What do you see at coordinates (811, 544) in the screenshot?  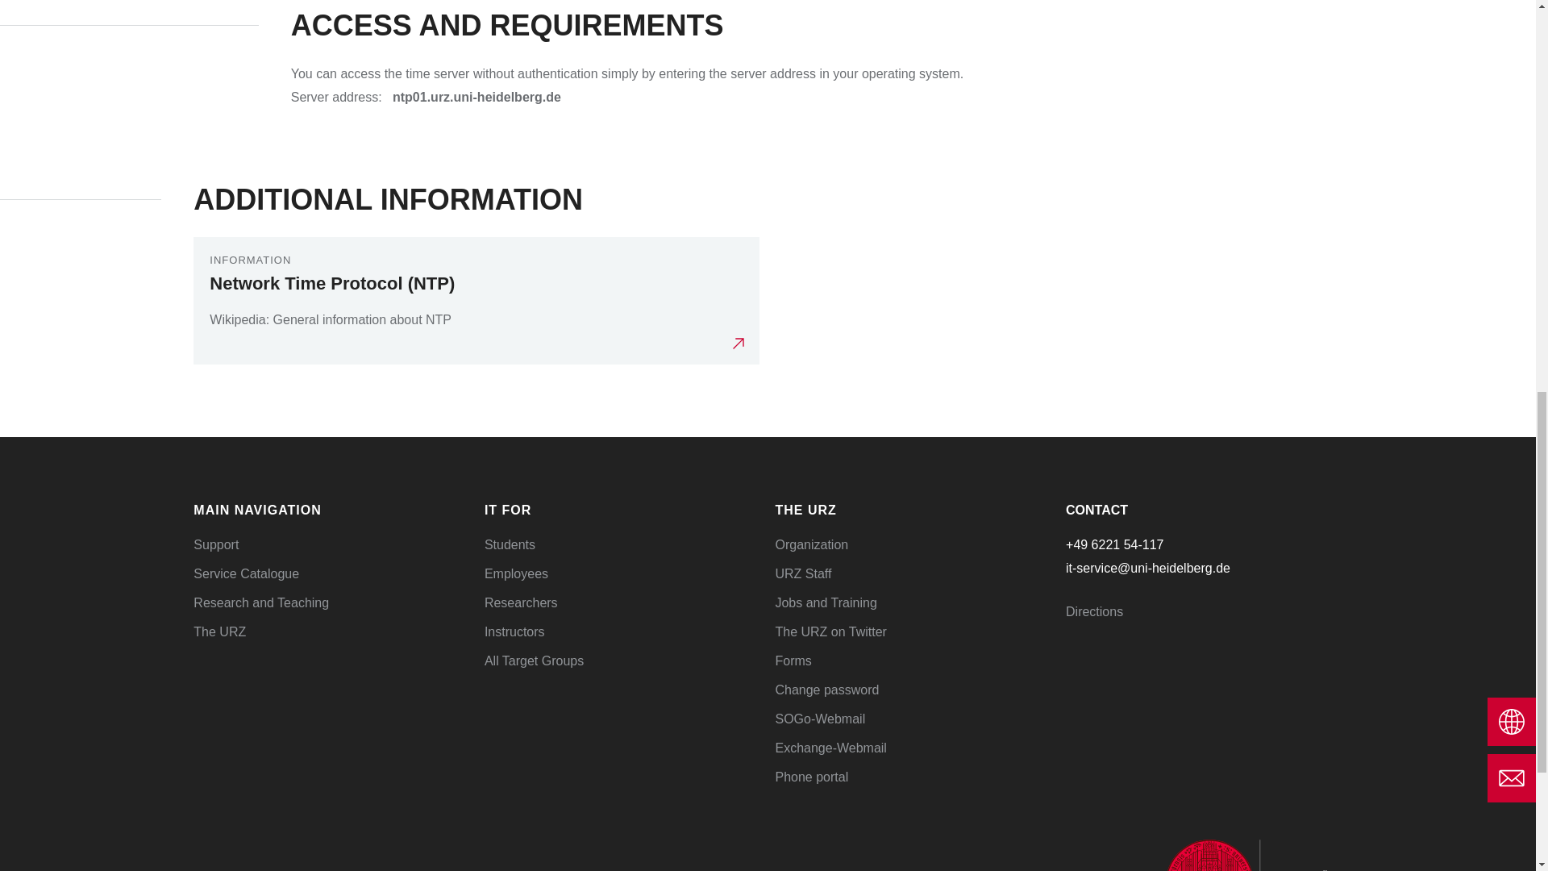 I see `Organization` at bounding box center [811, 544].